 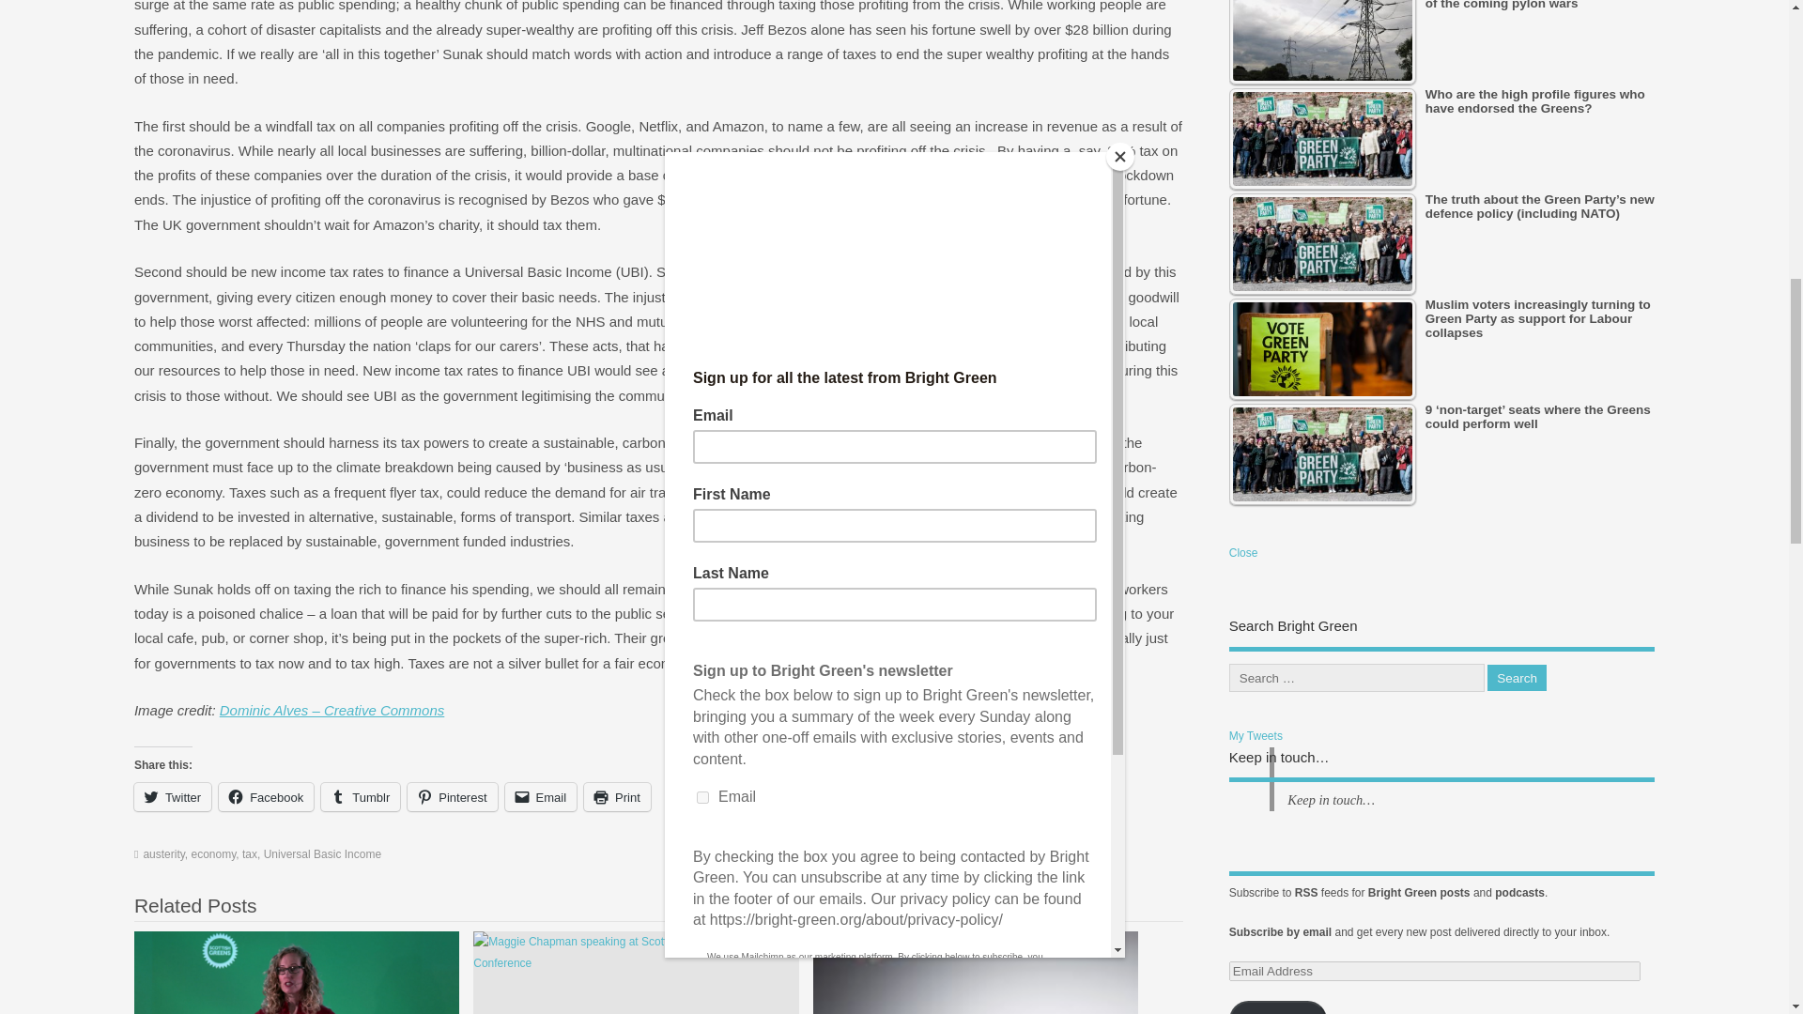 I want to click on economy, so click(x=213, y=853).